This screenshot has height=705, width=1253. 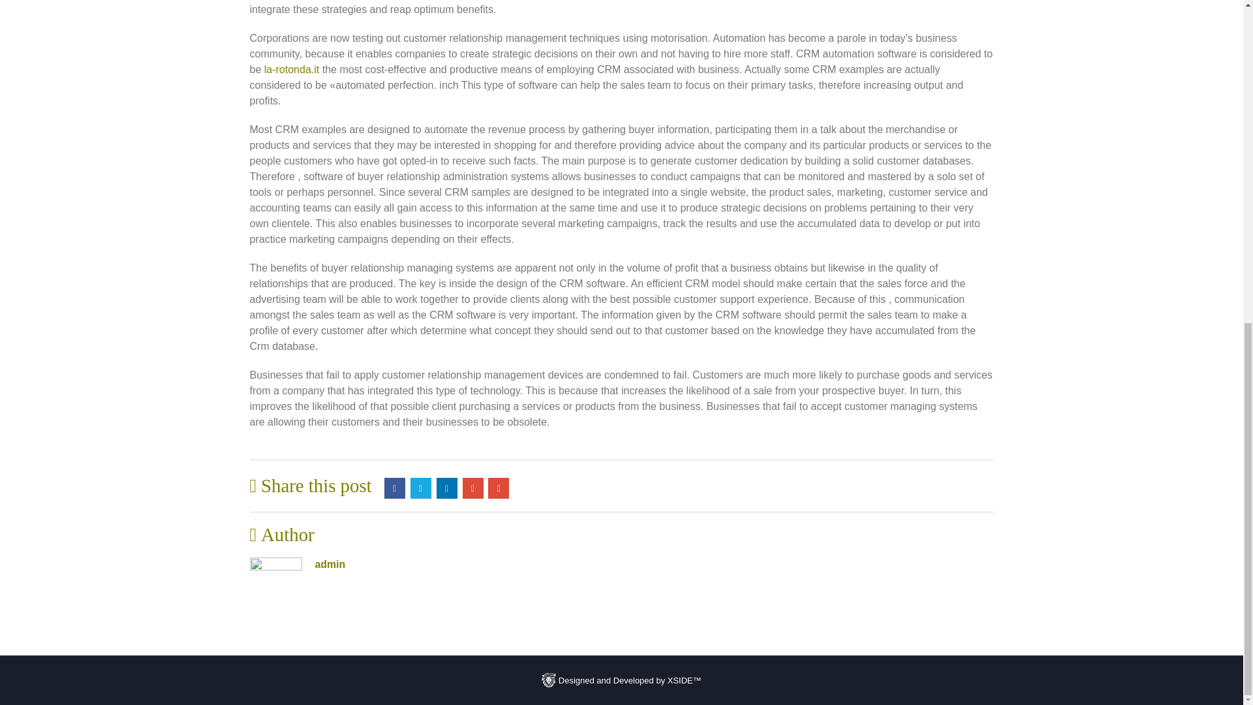 I want to click on Facebook, so click(x=394, y=488).